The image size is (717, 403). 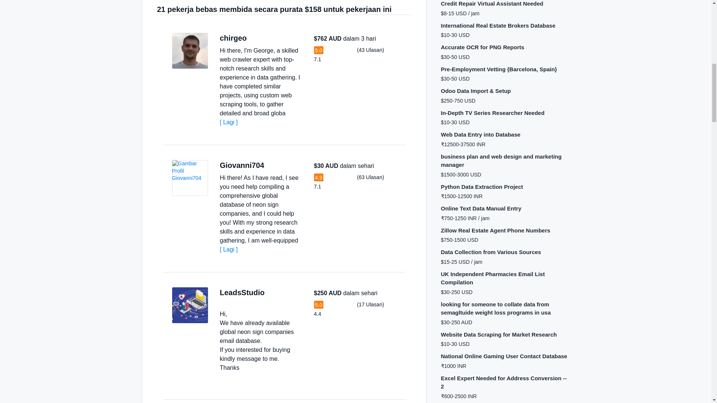 What do you see at coordinates (228, 122) in the screenshot?
I see `Lagi` at bounding box center [228, 122].